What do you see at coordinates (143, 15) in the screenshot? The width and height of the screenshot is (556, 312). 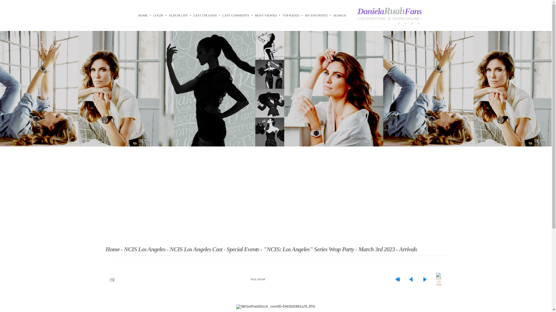 I see `HOME` at bounding box center [143, 15].